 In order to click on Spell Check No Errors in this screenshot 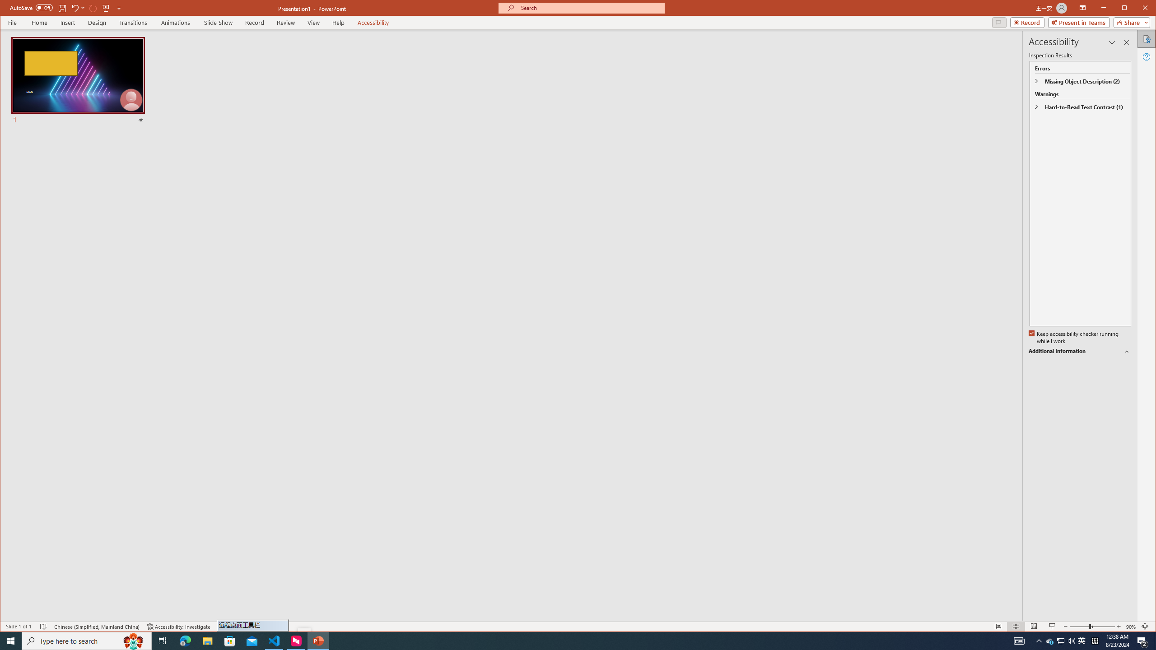, I will do `click(43, 627)`.